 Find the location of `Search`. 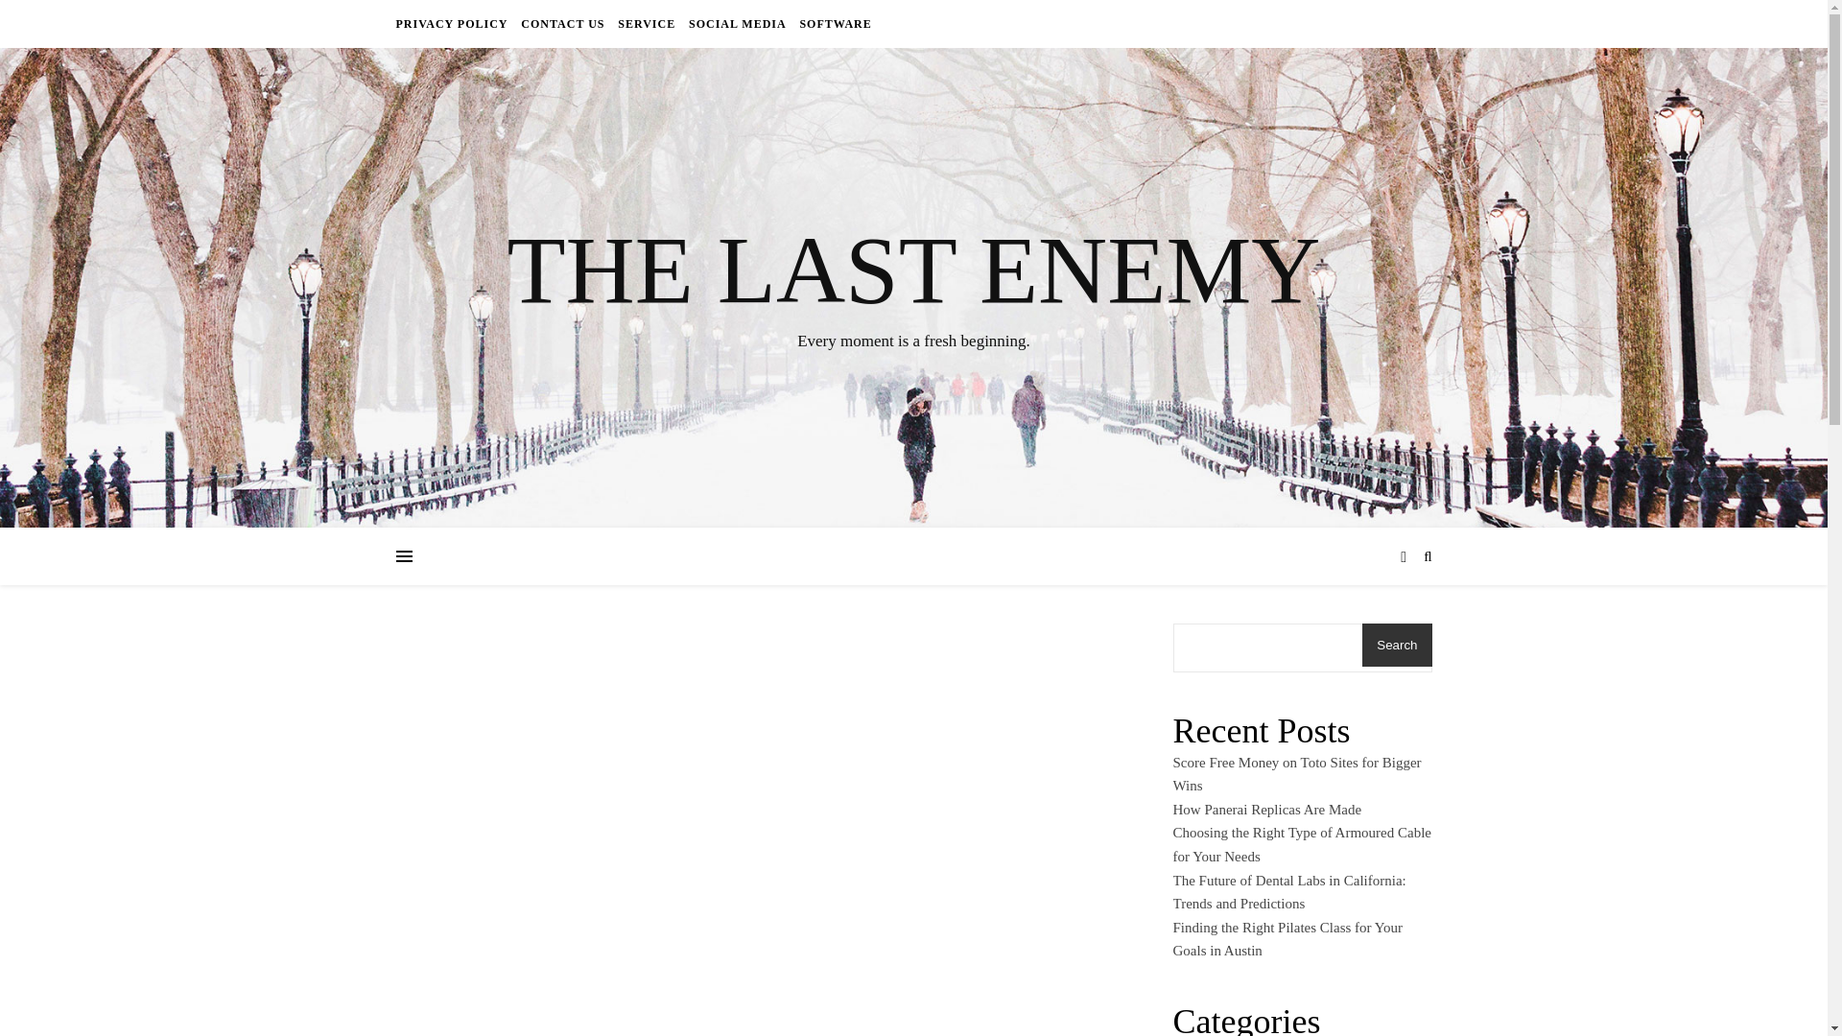

Search is located at coordinates (1397, 645).